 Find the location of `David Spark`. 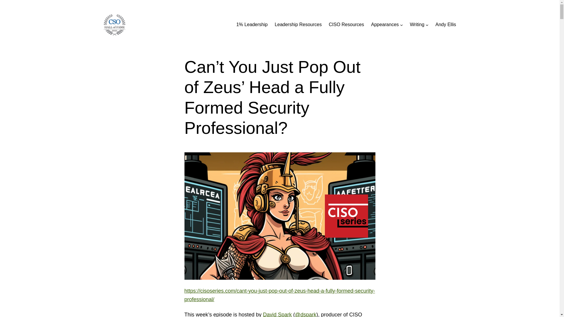

David Spark is located at coordinates (277, 314).